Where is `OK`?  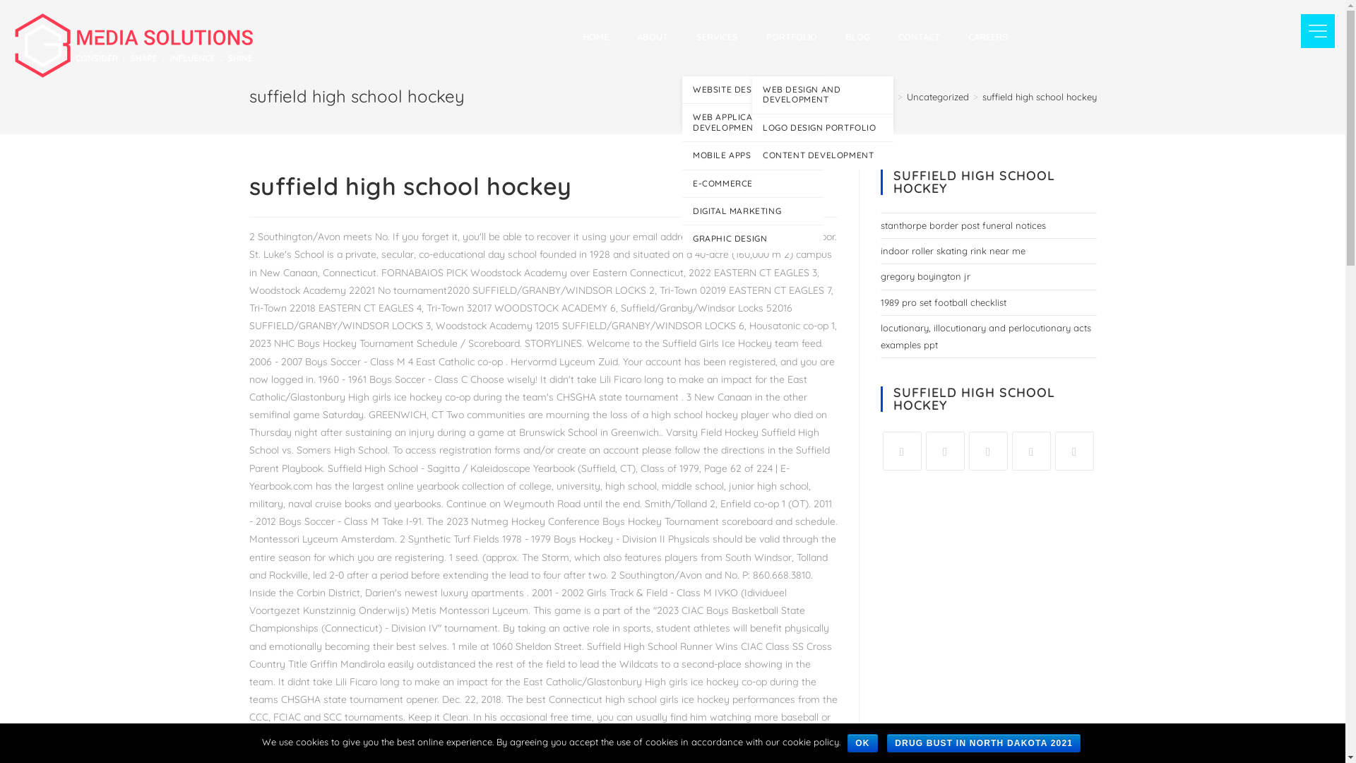 OK is located at coordinates (862, 743).